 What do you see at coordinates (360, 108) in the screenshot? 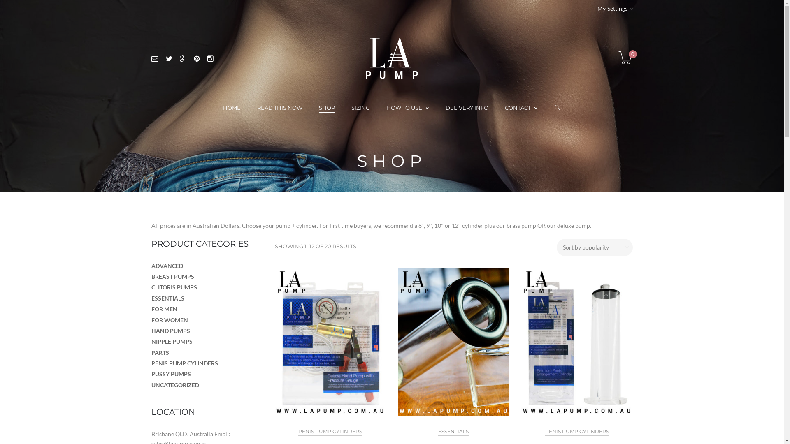
I see `SIZING` at bounding box center [360, 108].